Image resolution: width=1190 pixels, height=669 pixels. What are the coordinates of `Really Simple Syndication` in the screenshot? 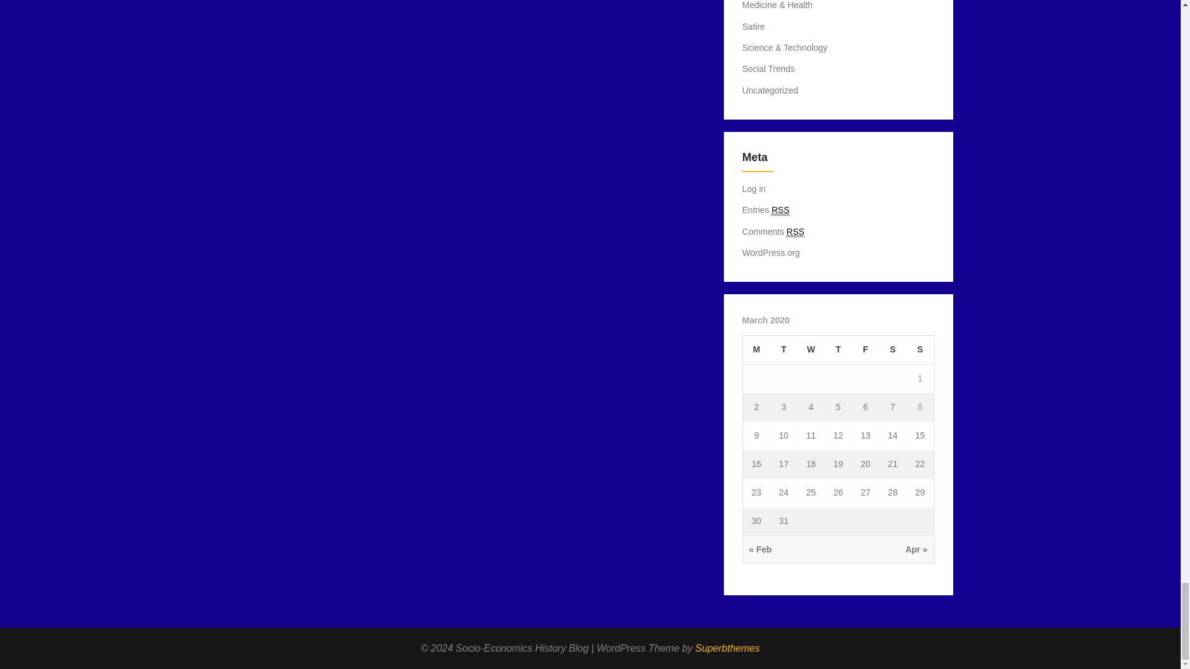 It's located at (795, 232).